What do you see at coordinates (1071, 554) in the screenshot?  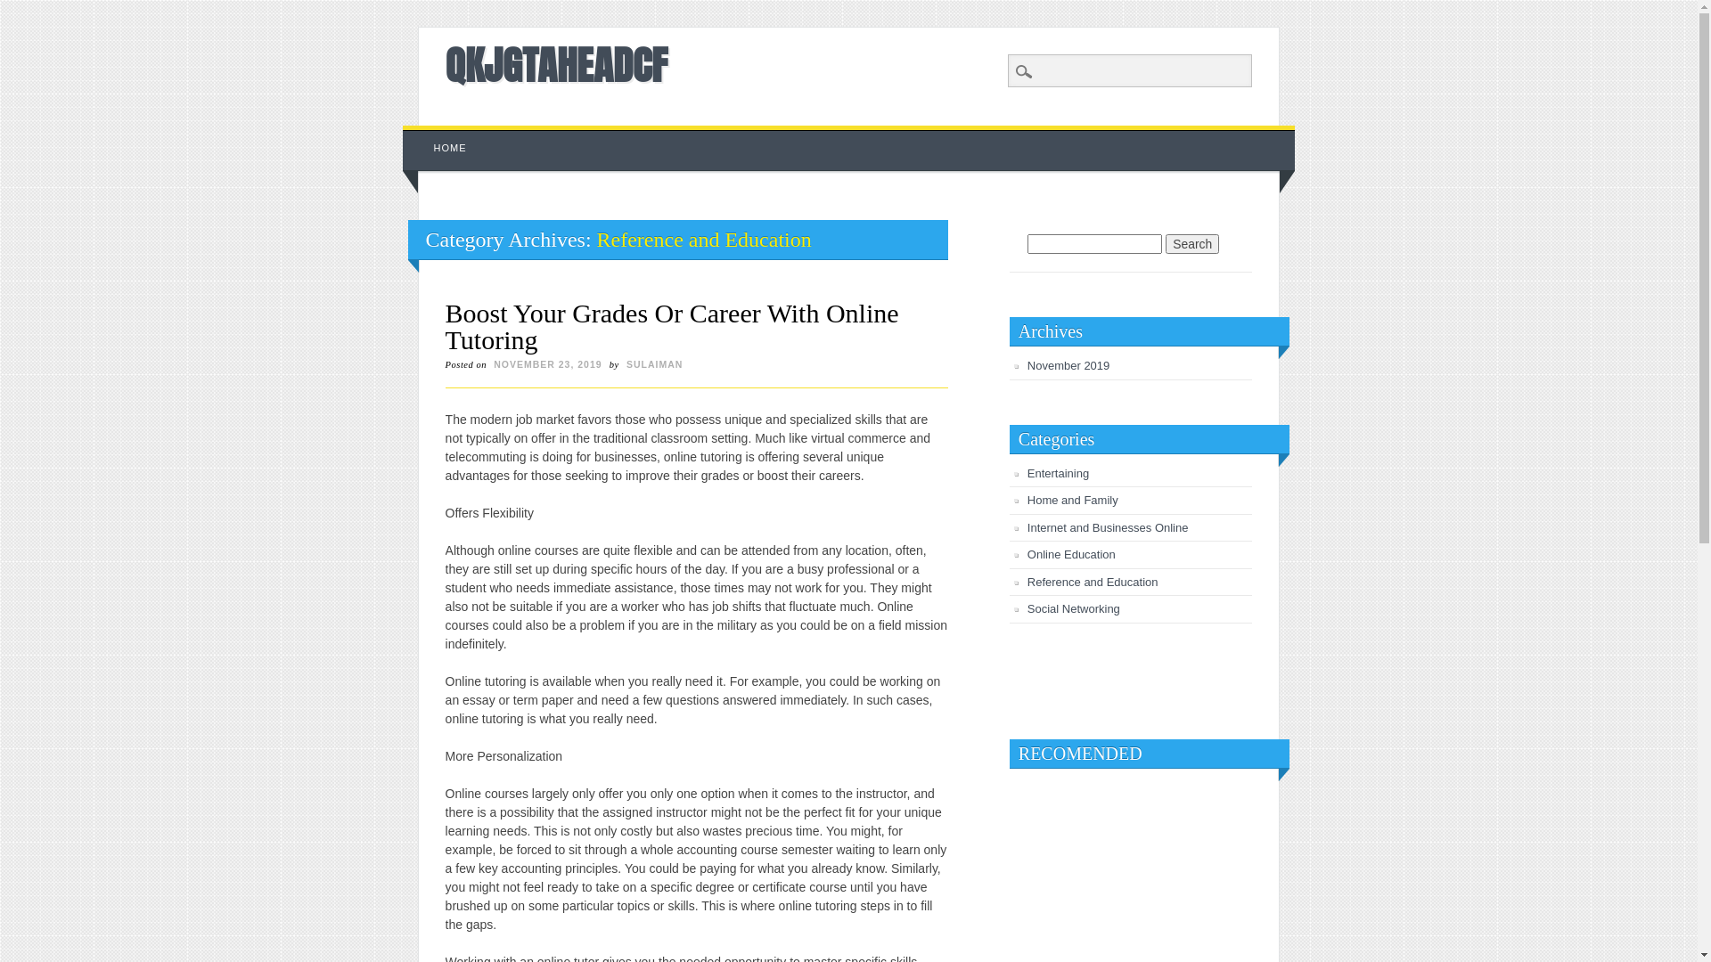 I see `Online Education` at bounding box center [1071, 554].